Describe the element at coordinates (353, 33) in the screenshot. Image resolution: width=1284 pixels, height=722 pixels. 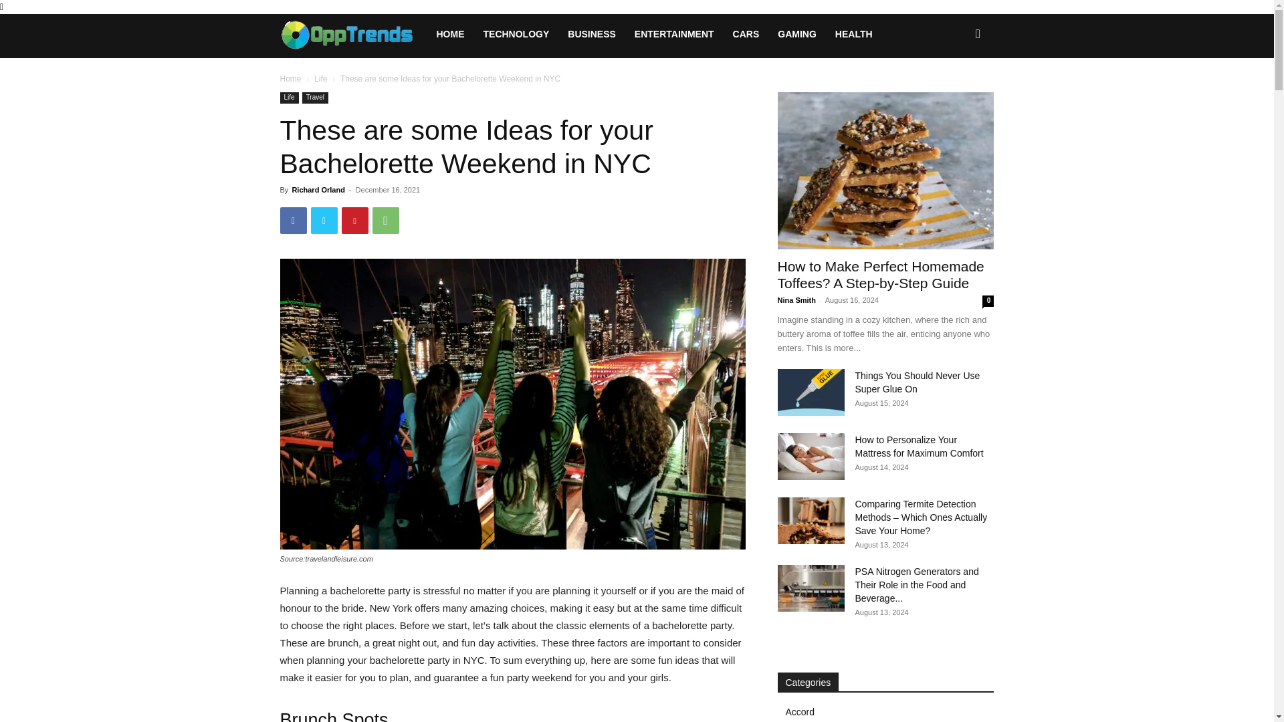
I see `Opptrends 2024` at that location.